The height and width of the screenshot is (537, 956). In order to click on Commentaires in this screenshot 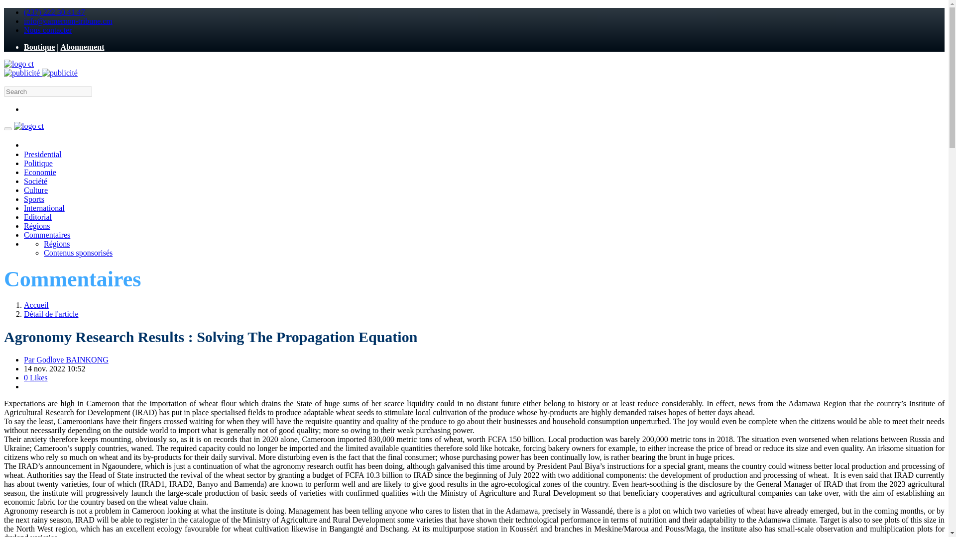, I will do `click(47, 235)`.